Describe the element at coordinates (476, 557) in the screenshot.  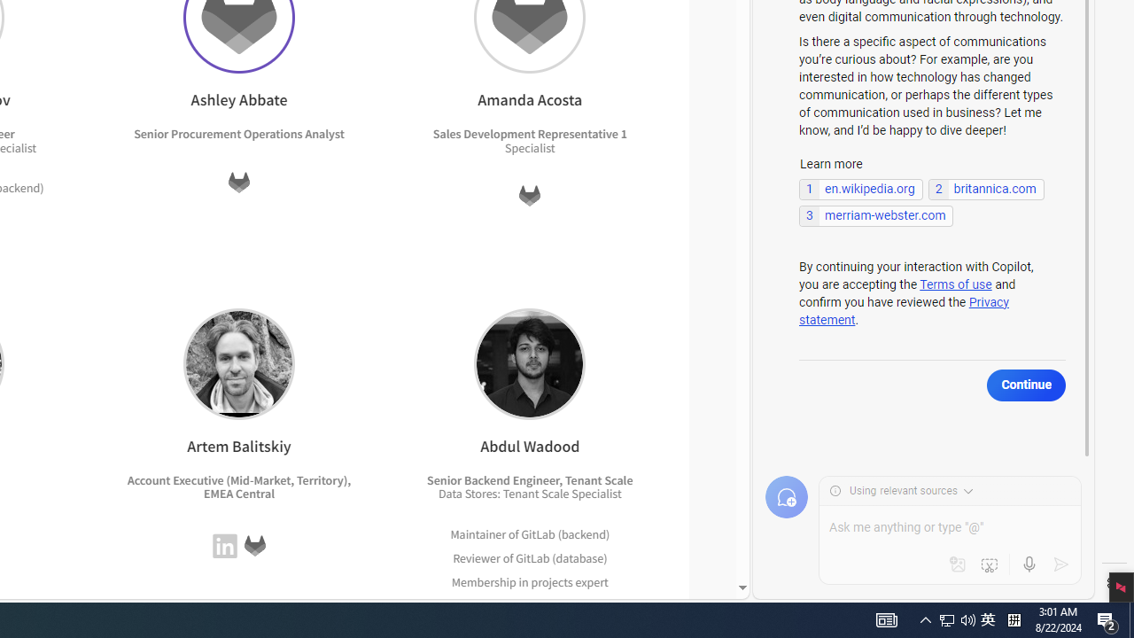
I see `Reviewer` at that location.